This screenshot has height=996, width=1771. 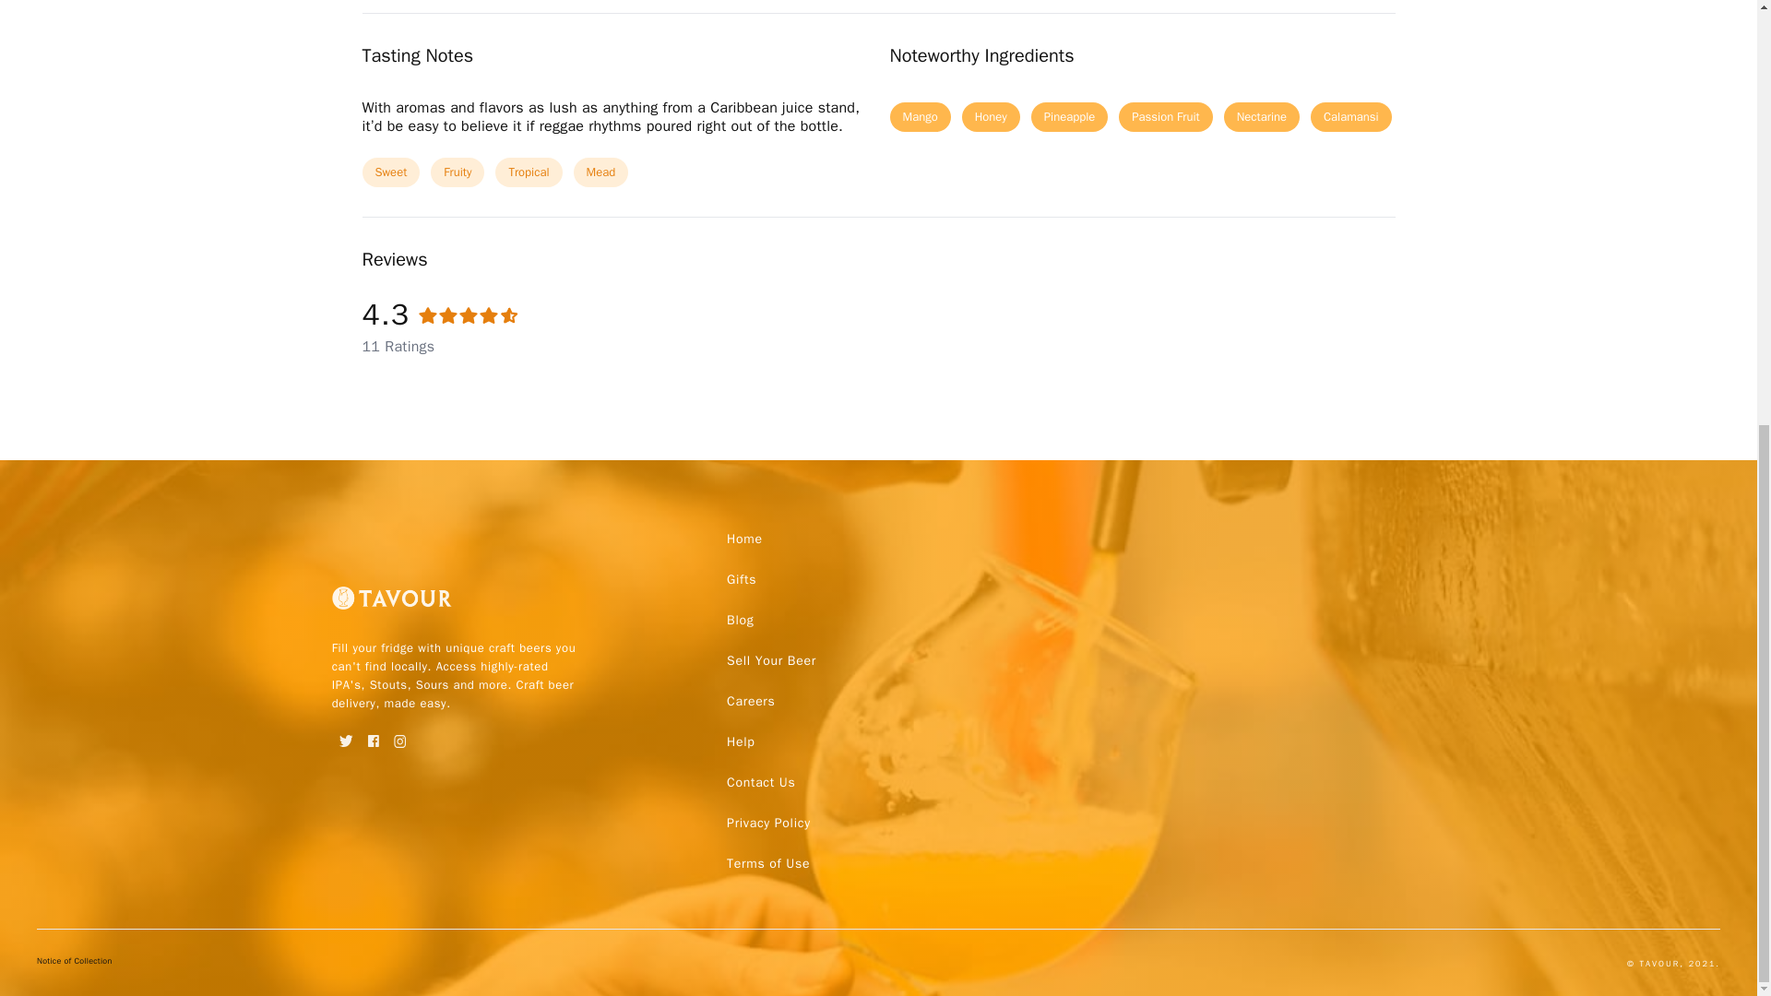 What do you see at coordinates (740, 741) in the screenshot?
I see `Help` at bounding box center [740, 741].